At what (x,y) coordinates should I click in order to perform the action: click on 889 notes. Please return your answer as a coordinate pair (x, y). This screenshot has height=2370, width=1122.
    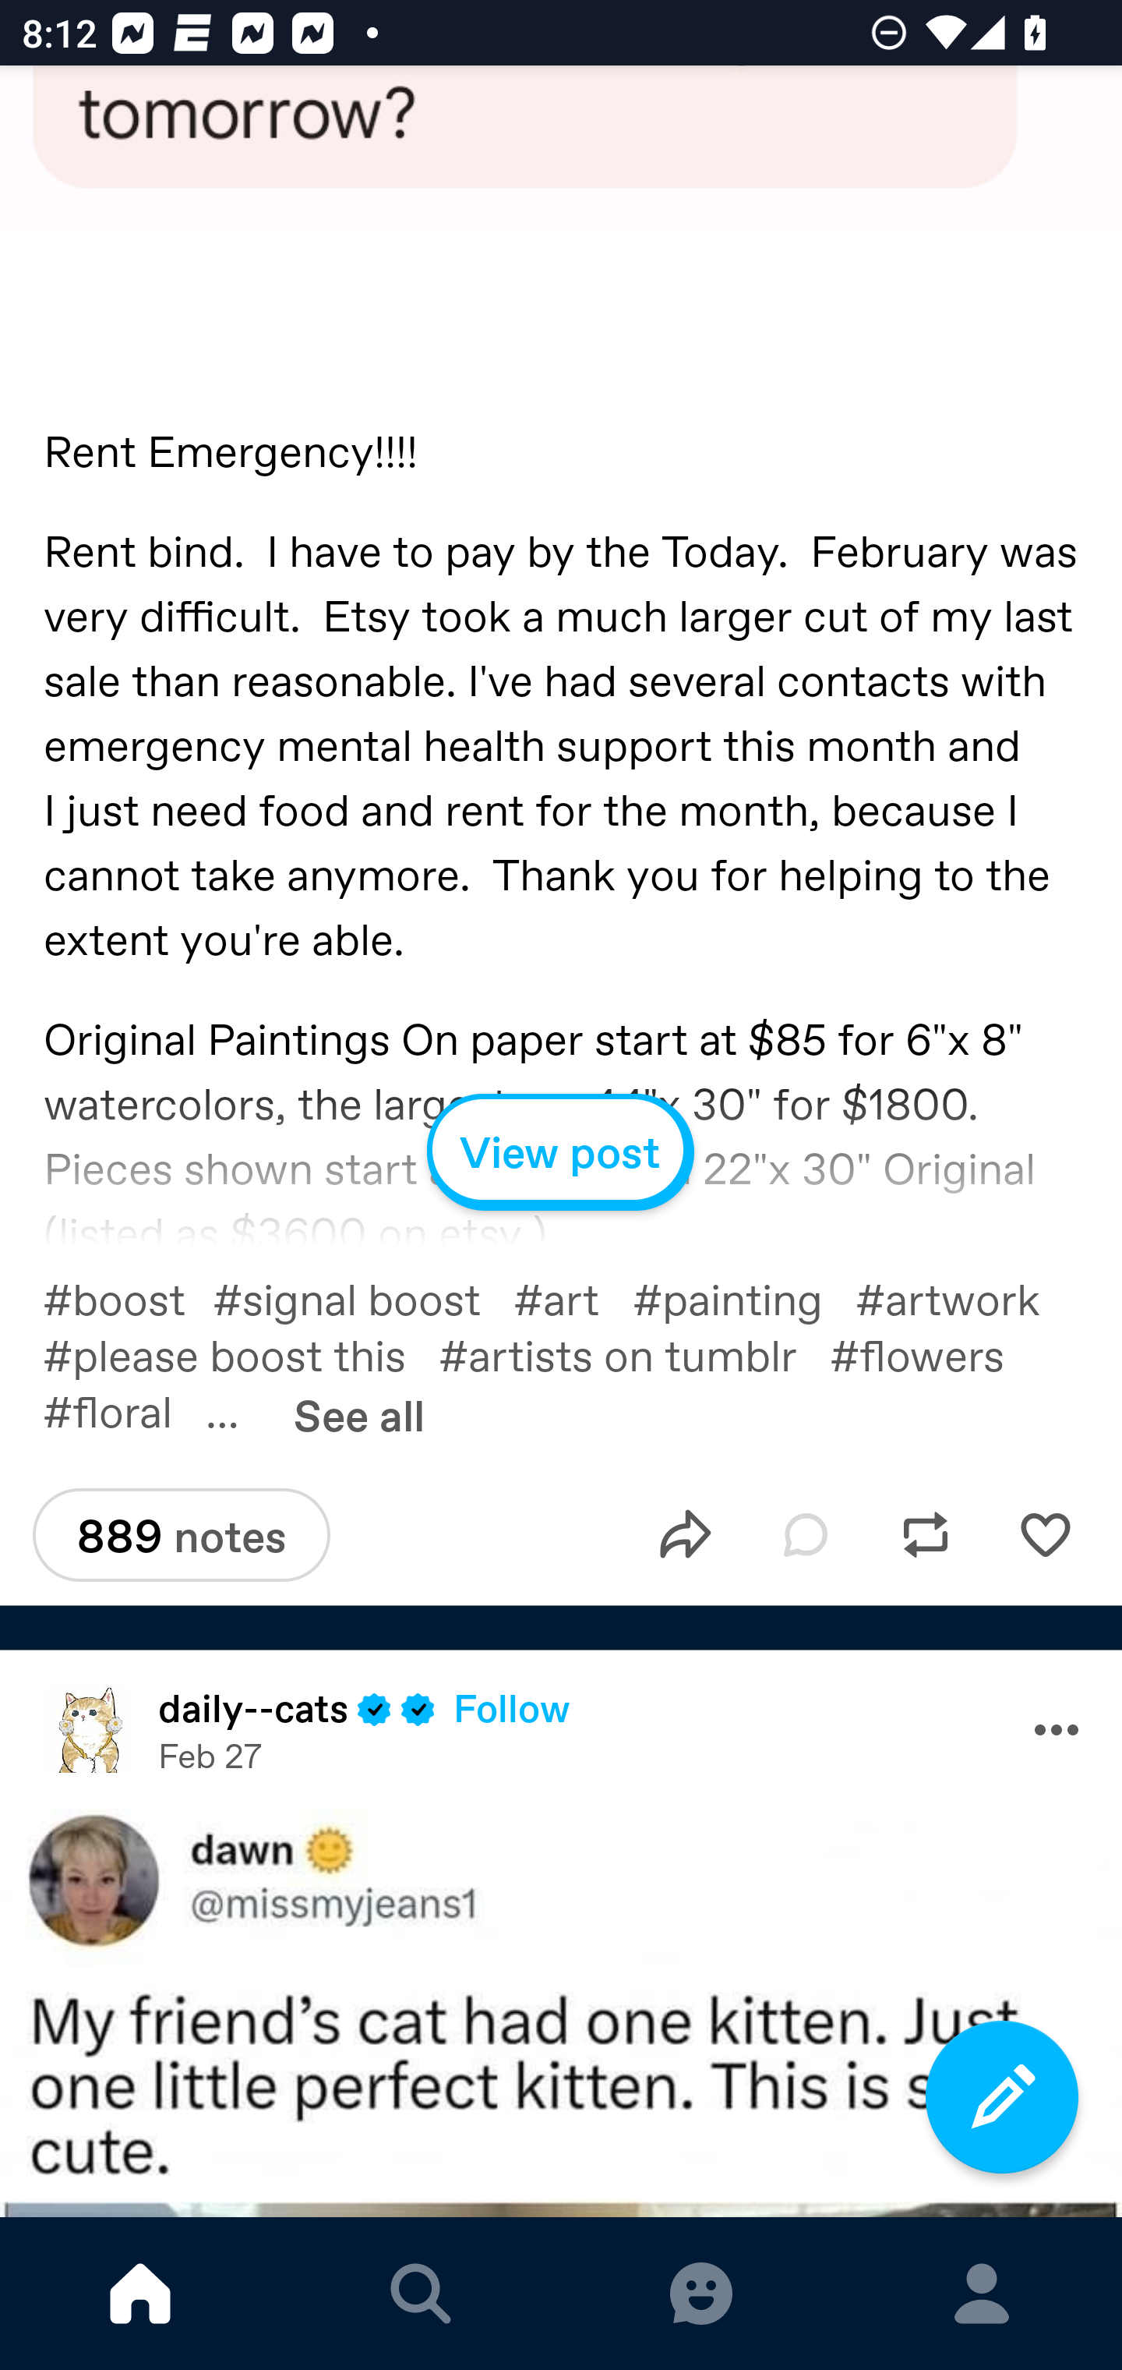
    Looking at the image, I should click on (181, 1534).